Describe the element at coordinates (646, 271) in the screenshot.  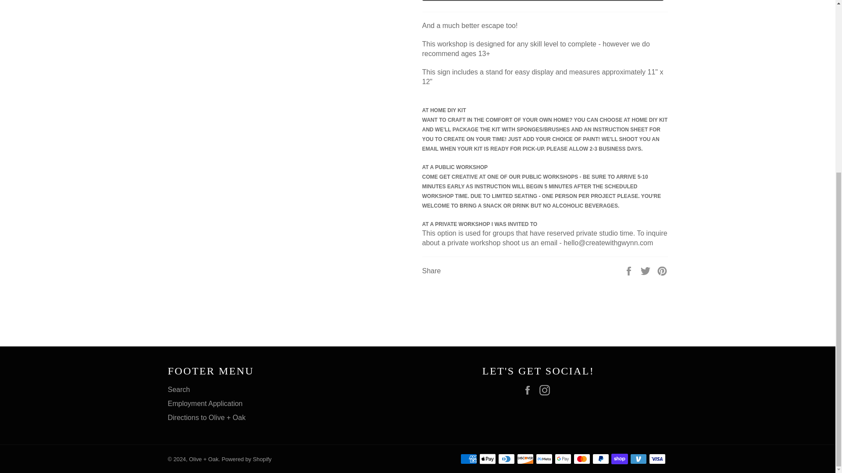
I see `Tweet on Twitter` at that location.